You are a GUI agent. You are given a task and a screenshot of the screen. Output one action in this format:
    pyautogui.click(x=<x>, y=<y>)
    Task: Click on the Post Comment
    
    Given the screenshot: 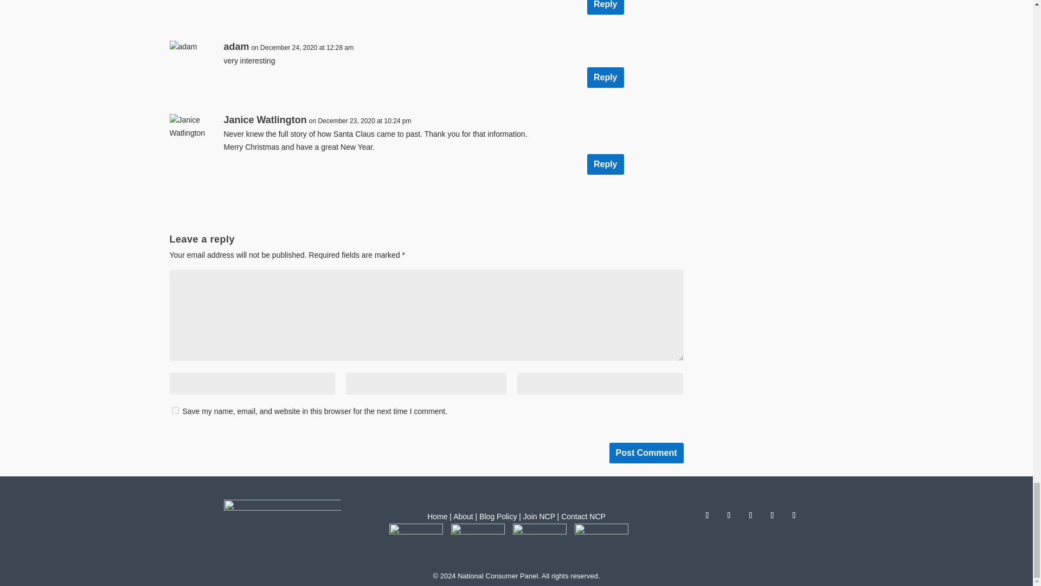 What is the action you would take?
    pyautogui.click(x=646, y=453)
    